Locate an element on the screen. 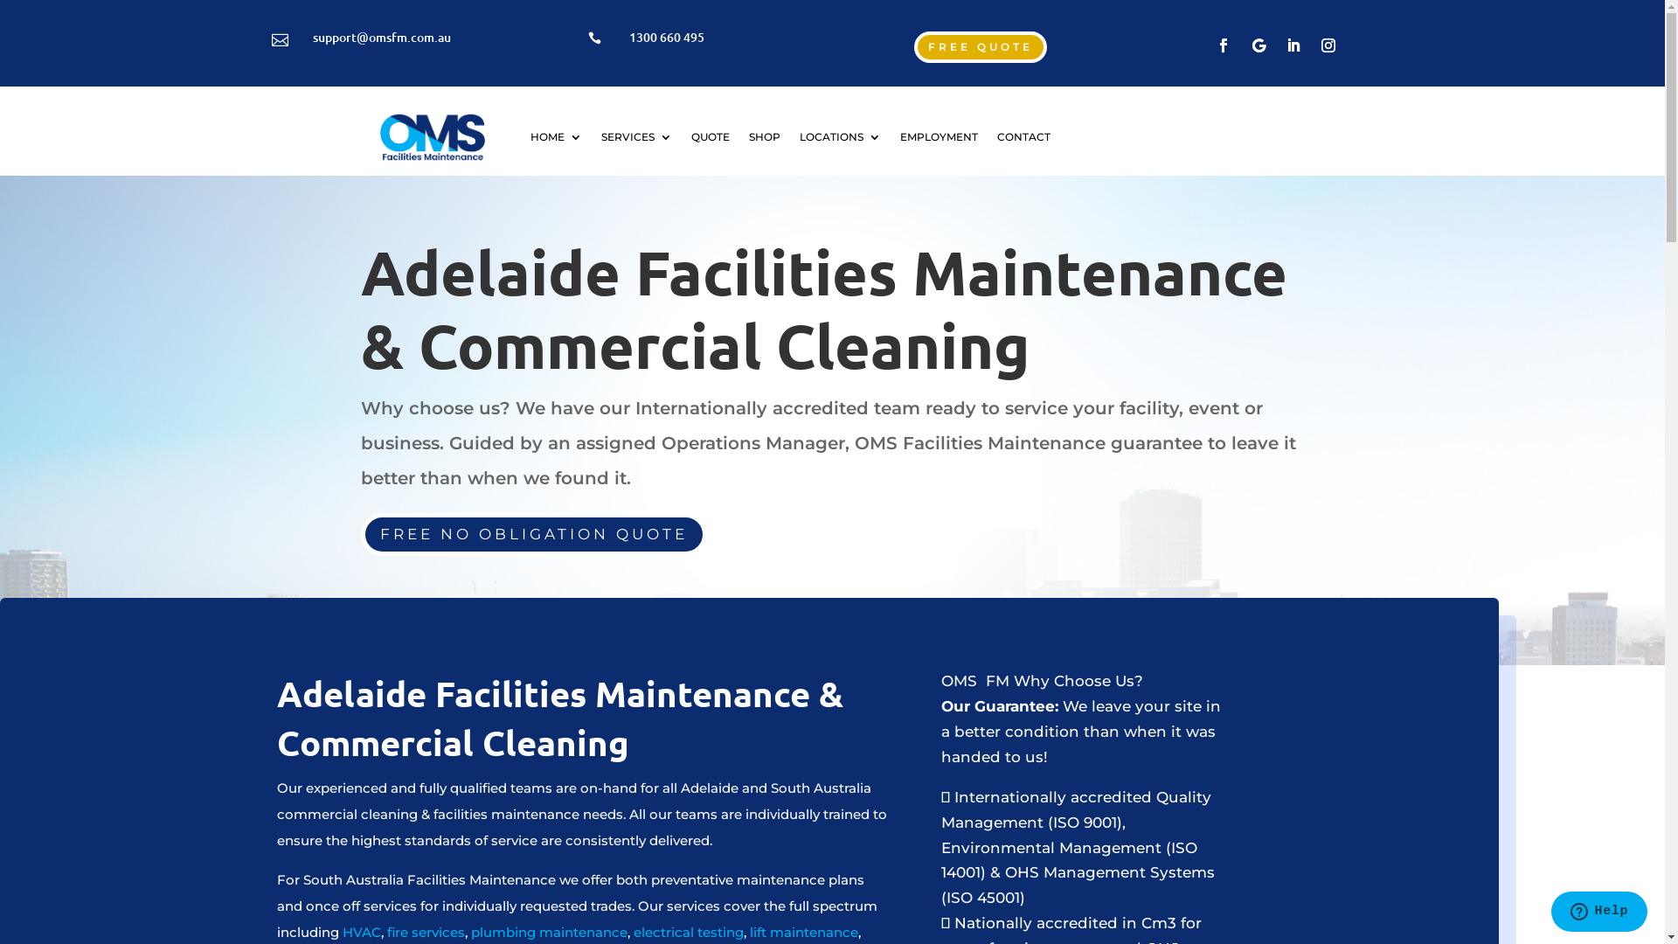 The height and width of the screenshot is (944, 1678). Why Choose Us? is located at coordinates (1078, 681).